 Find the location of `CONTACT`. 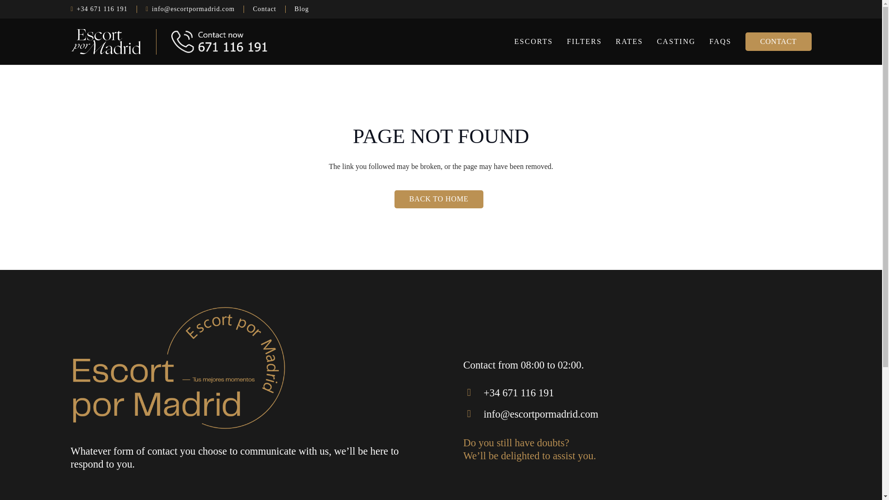

CONTACT is located at coordinates (778, 42).